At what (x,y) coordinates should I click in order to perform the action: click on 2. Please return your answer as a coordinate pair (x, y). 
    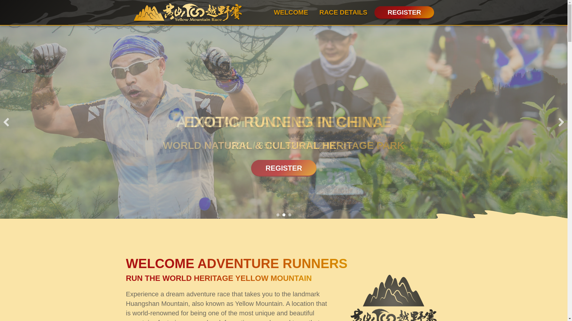
    Looking at the image, I should click on (284, 215).